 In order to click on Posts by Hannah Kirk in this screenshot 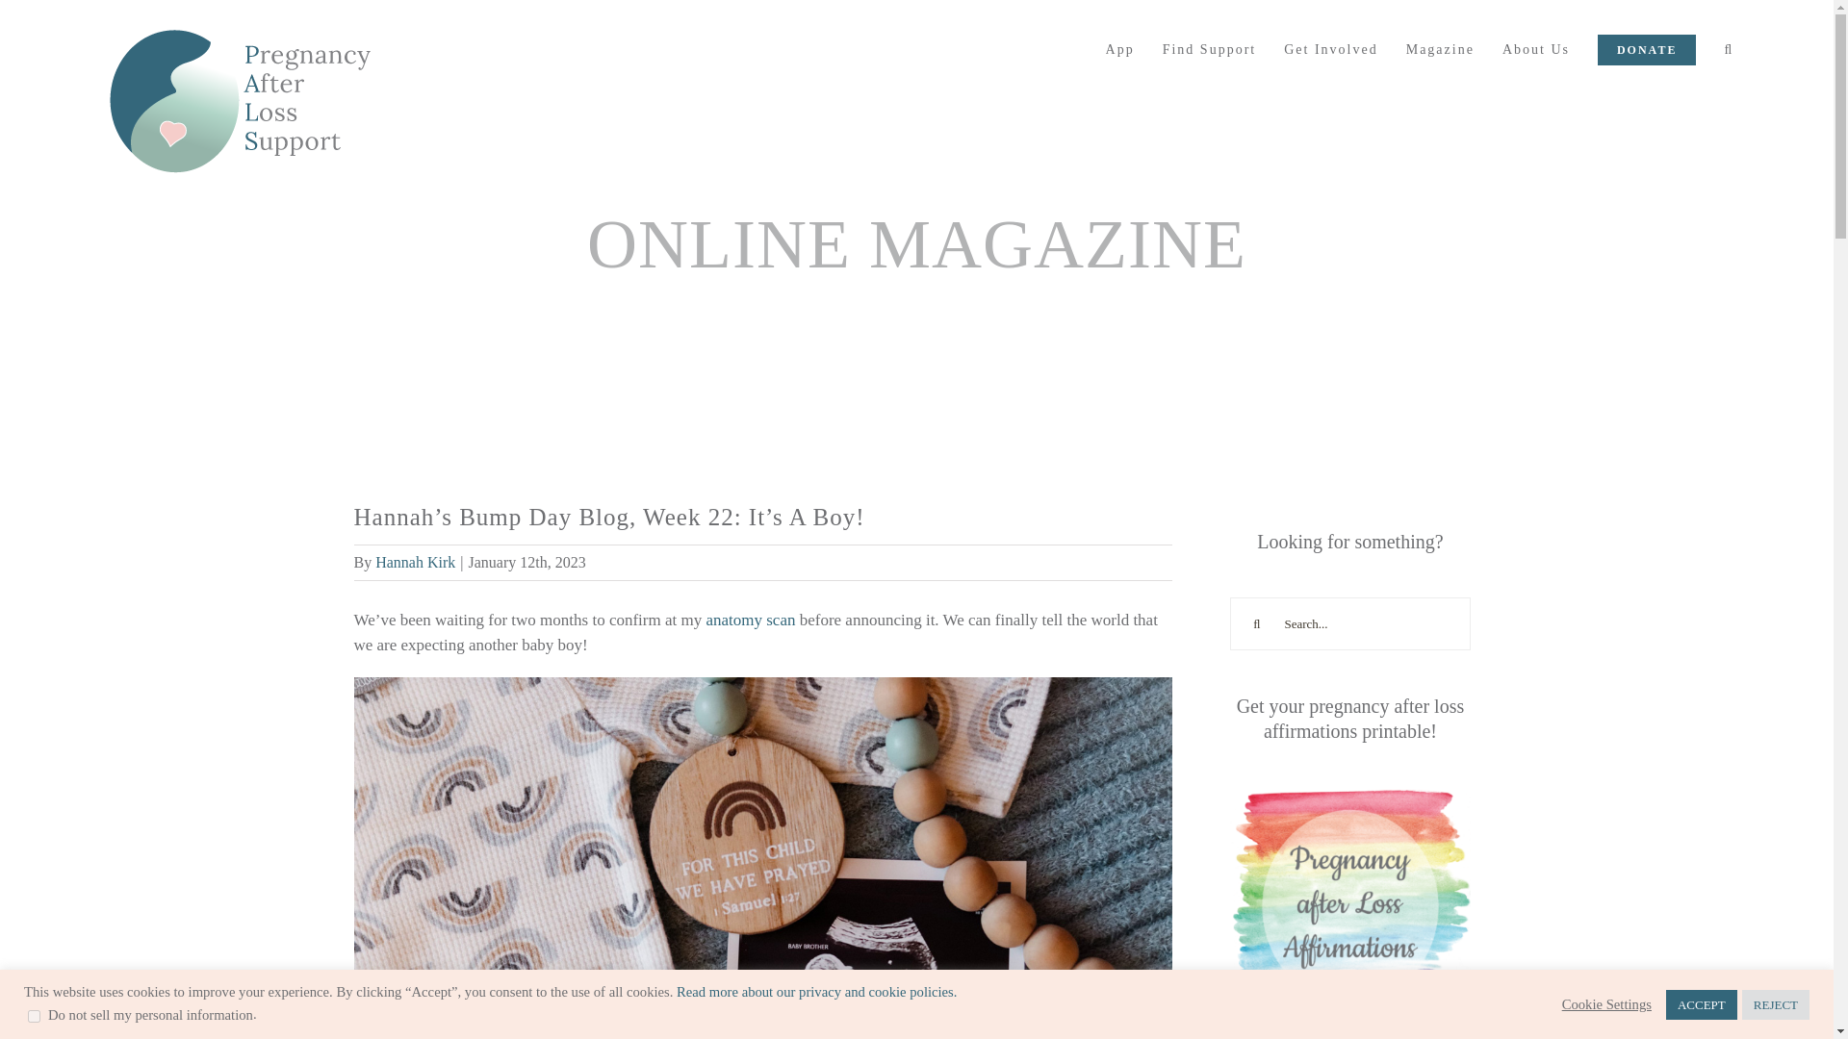, I will do `click(414, 562)`.